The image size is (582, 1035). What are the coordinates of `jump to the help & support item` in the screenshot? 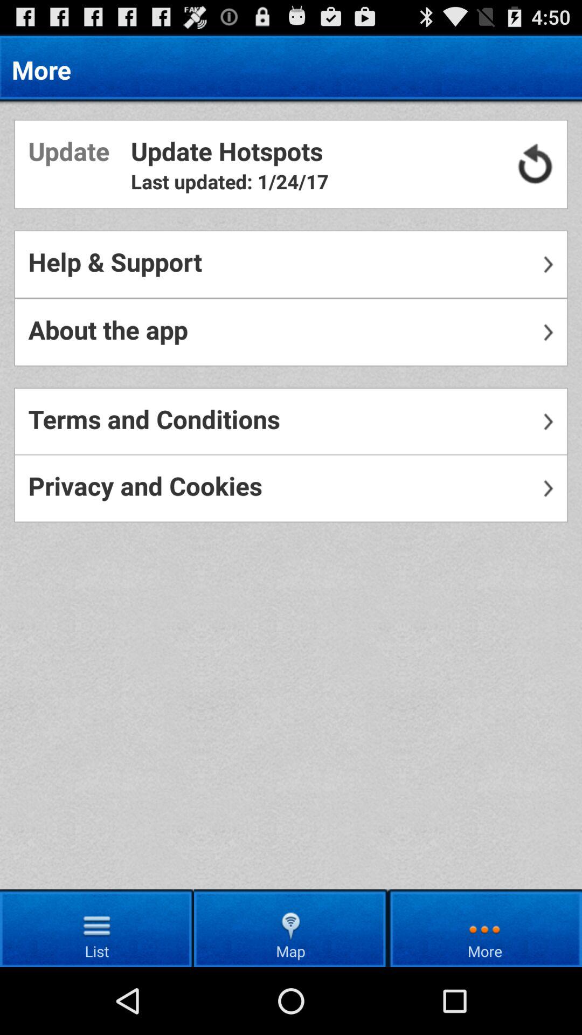 It's located at (291, 264).